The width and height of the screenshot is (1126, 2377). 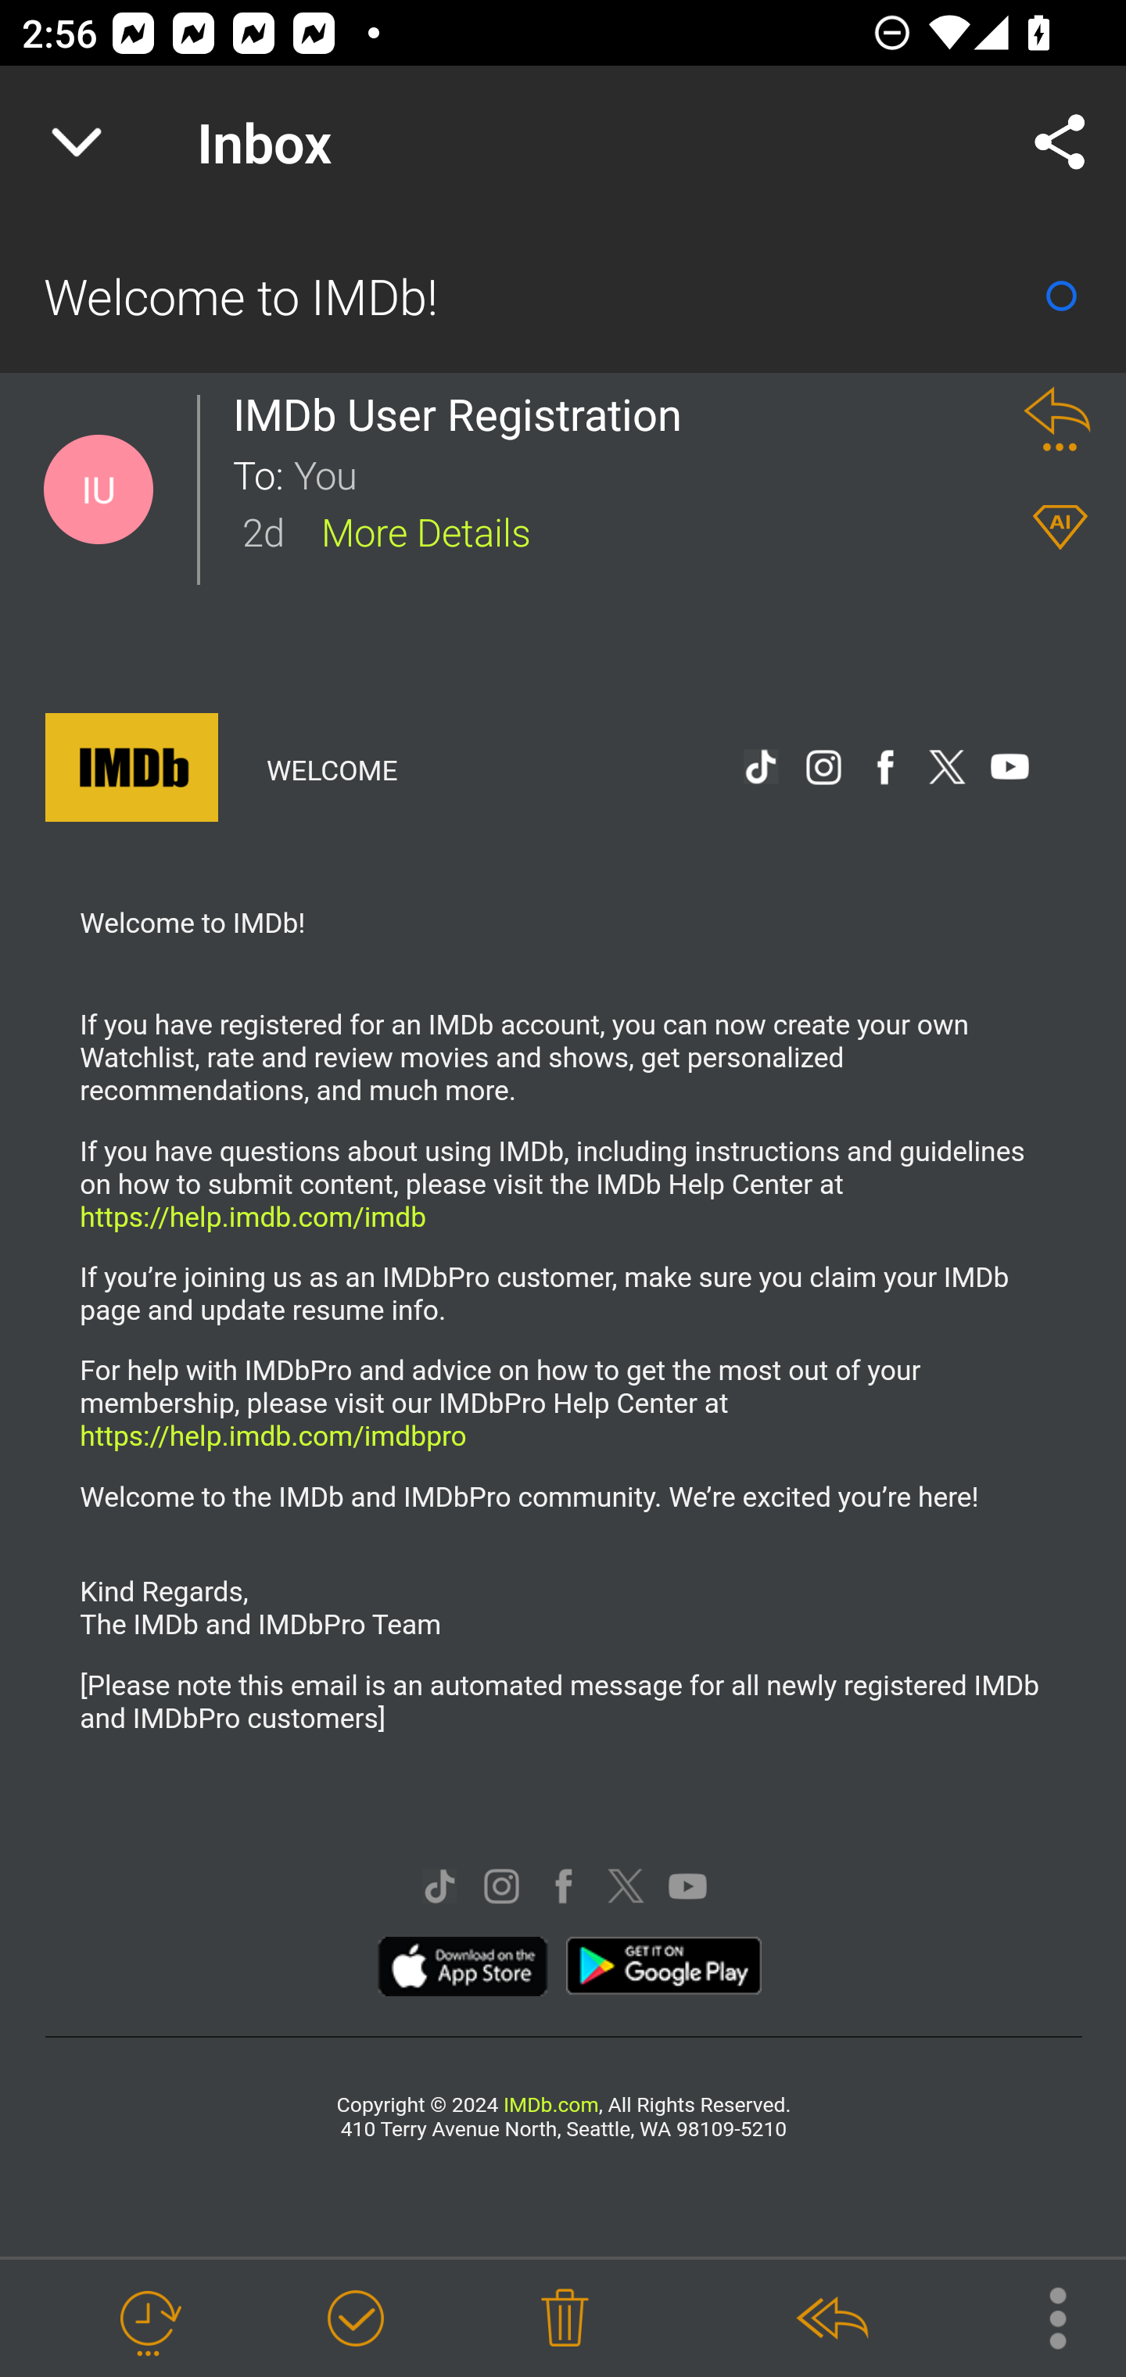 I want to click on Reply All, so click(x=831, y=2319).